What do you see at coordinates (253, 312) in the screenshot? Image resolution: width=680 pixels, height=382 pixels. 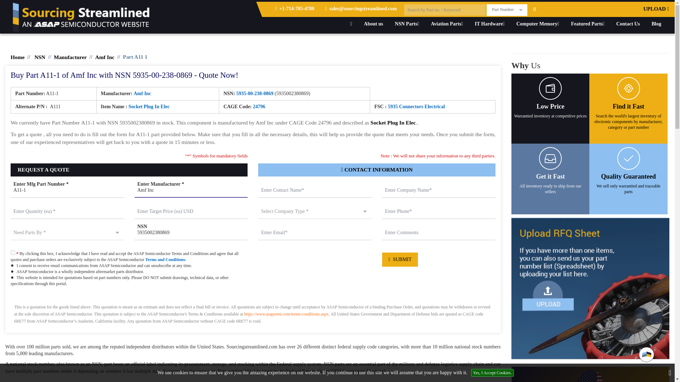 I see `disclaimer` at bounding box center [253, 312].